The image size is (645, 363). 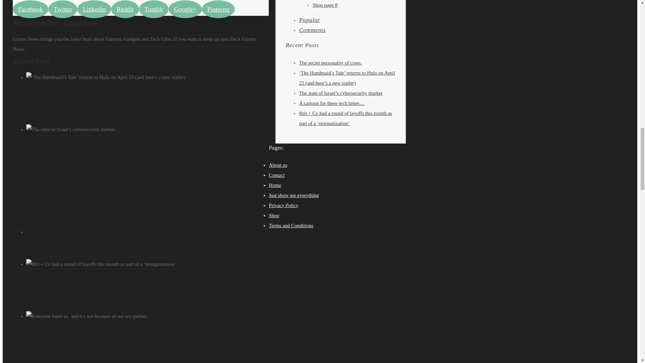 What do you see at coordinates (155, 97) in the screenshot?
I see `Gallery` at bounding box center [155, 97].